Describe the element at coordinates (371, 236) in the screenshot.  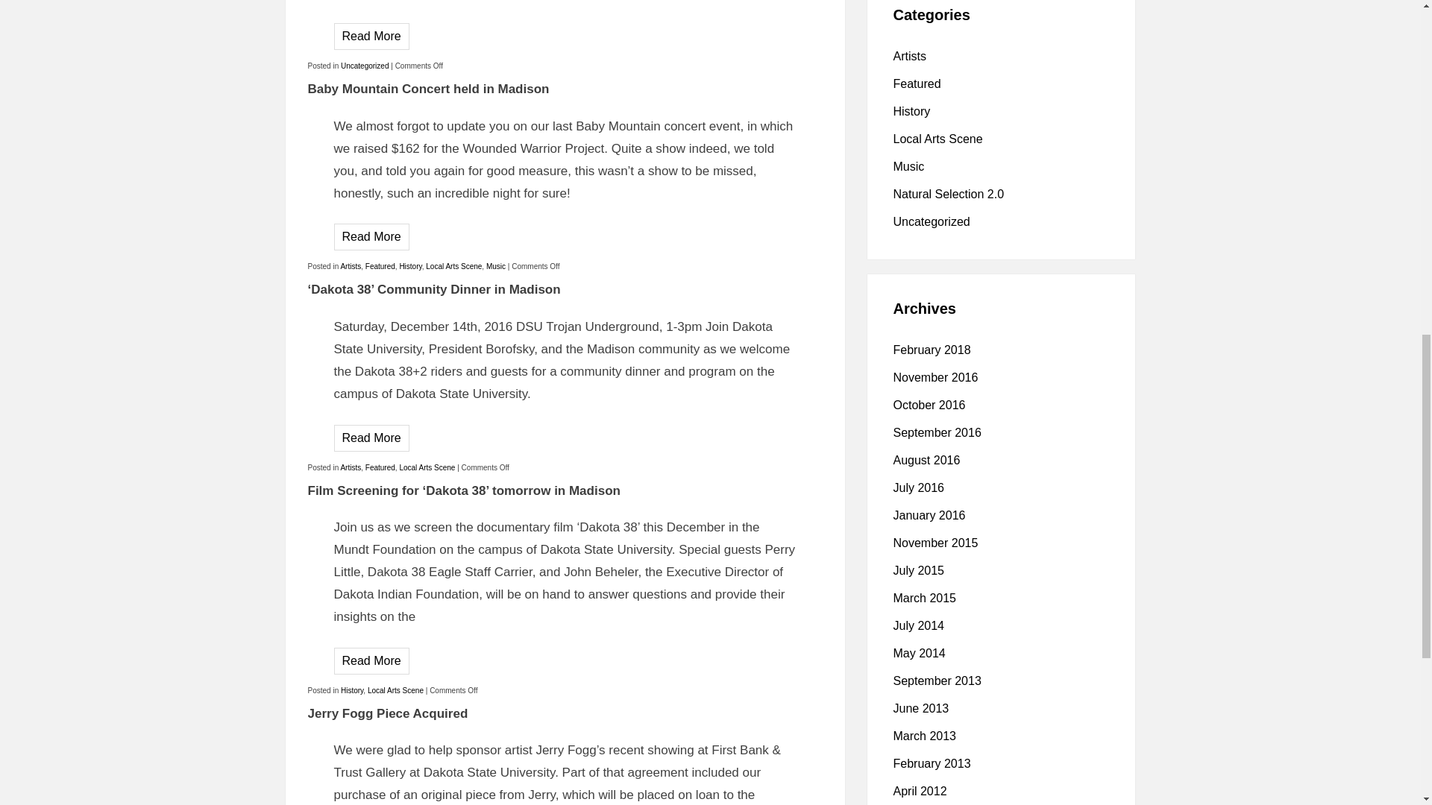
I see `Read More` at that location.